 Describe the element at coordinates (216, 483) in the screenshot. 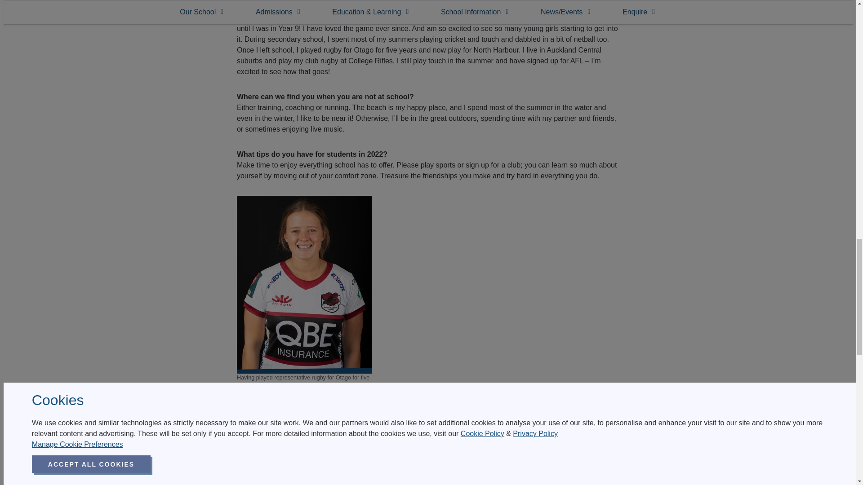

I see `ACG Strathallan Musicians Shine at Tauranga Jazzfest` at that location.